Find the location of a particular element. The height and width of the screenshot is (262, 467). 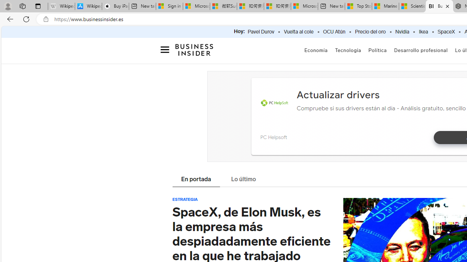

Actualizar drivers is located at coordinates (338, 95).